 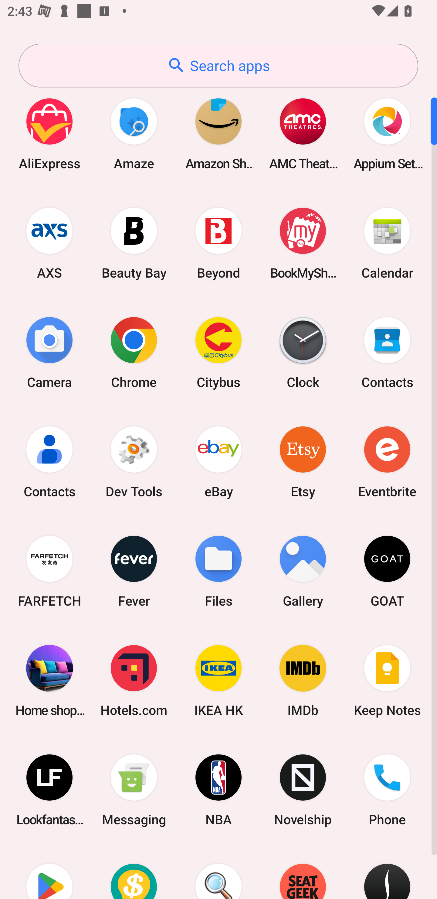 What do you see at coordinates (134, 790) in the screenshot?
I see `Messaging` at bounding box center [134, 790].